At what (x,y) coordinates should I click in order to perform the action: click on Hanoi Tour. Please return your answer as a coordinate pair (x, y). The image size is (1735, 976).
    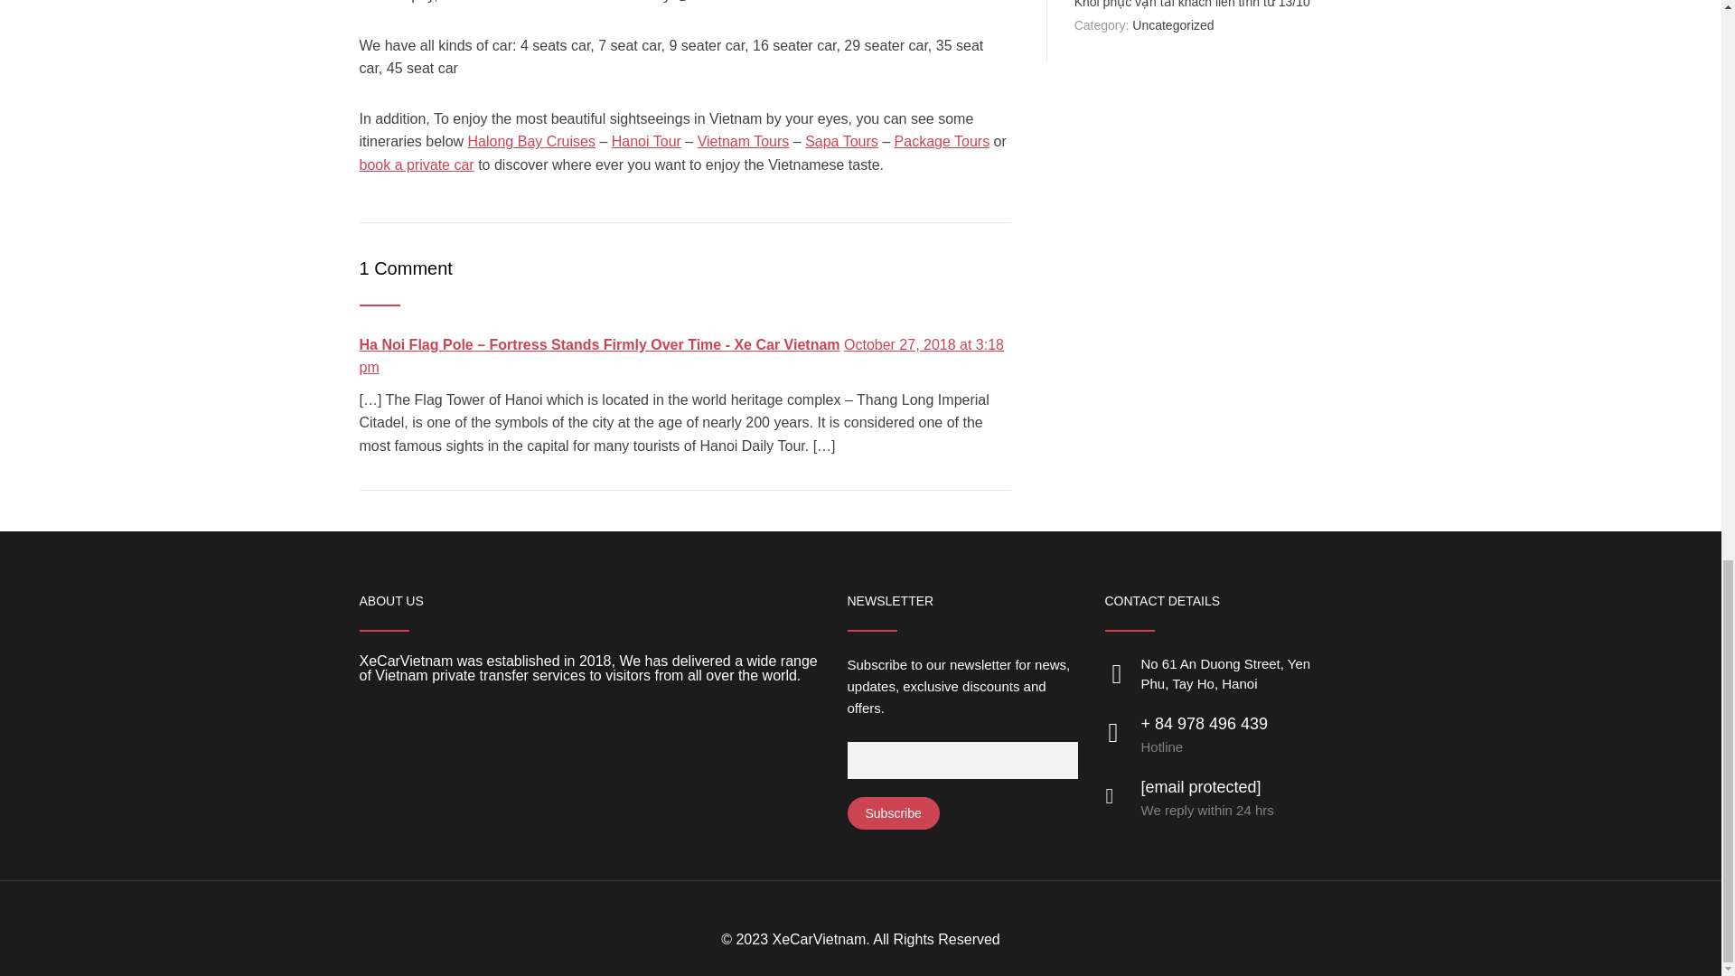
    Looking at the image, I should click on (647, 141).